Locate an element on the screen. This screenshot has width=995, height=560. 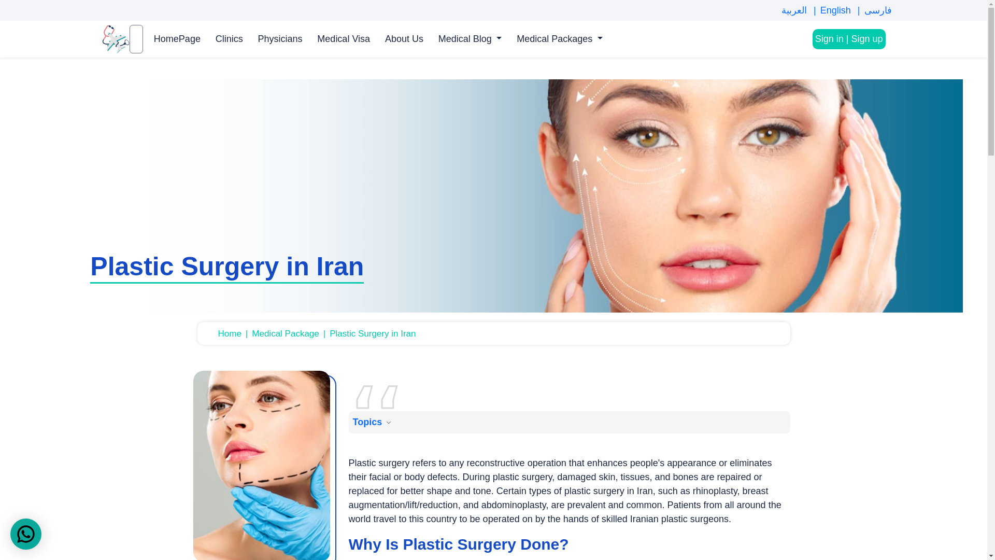
About Us is located at coordinates (404, 39).